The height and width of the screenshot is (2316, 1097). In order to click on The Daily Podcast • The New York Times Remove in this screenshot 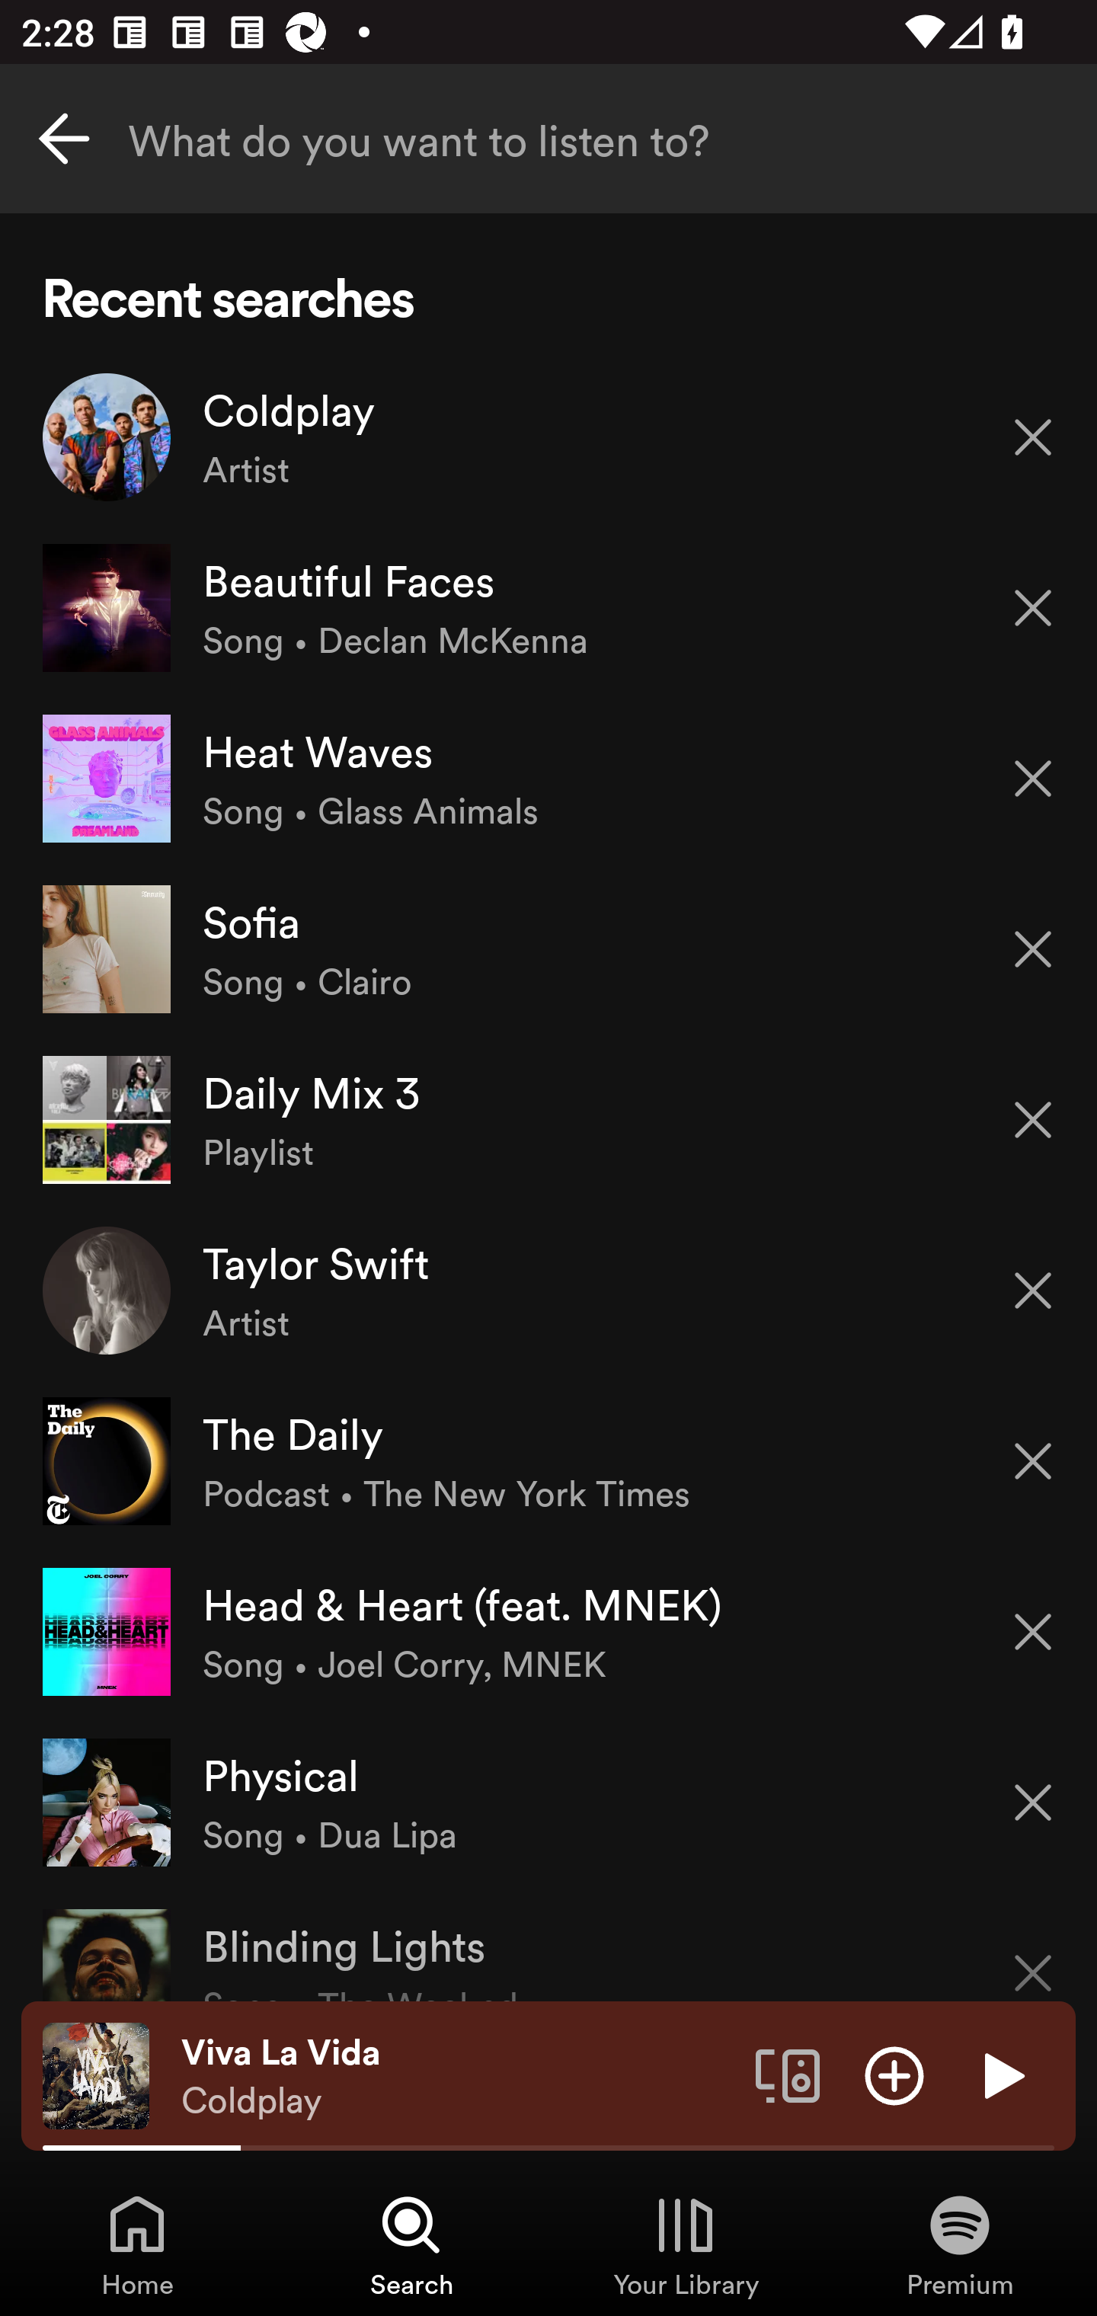, I will do `click(548, 1461)`.